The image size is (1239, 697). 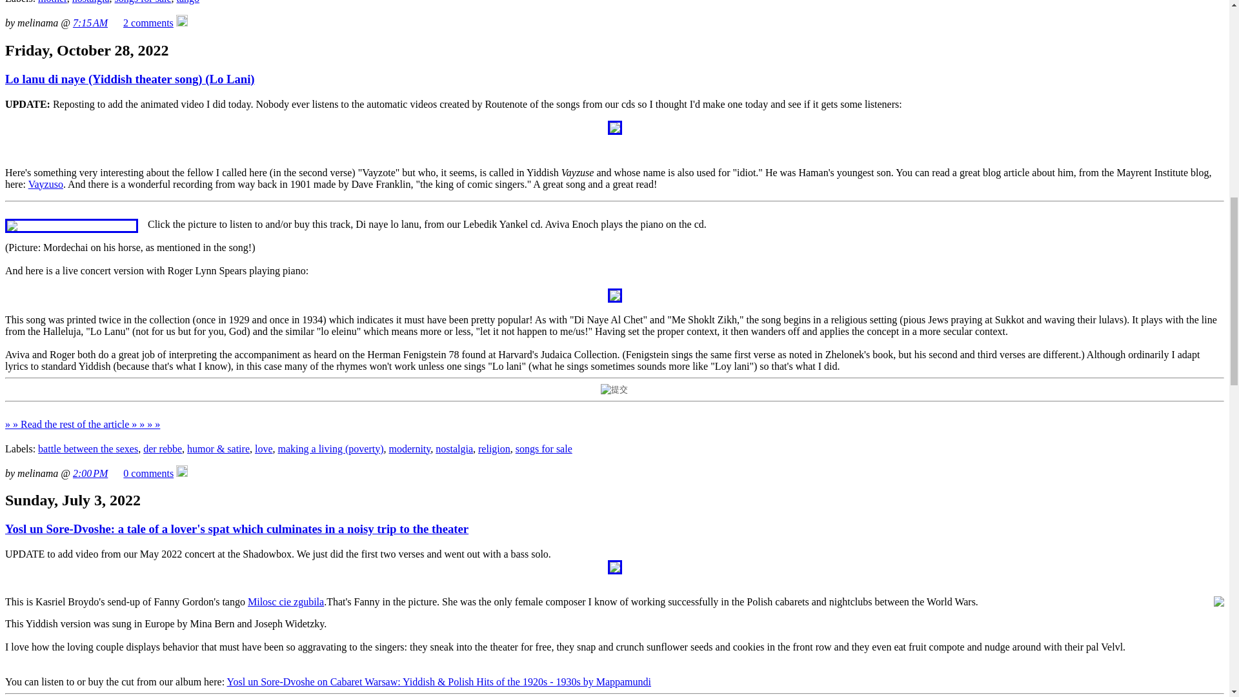 I want to click on tango, so click(x=188, y=2).